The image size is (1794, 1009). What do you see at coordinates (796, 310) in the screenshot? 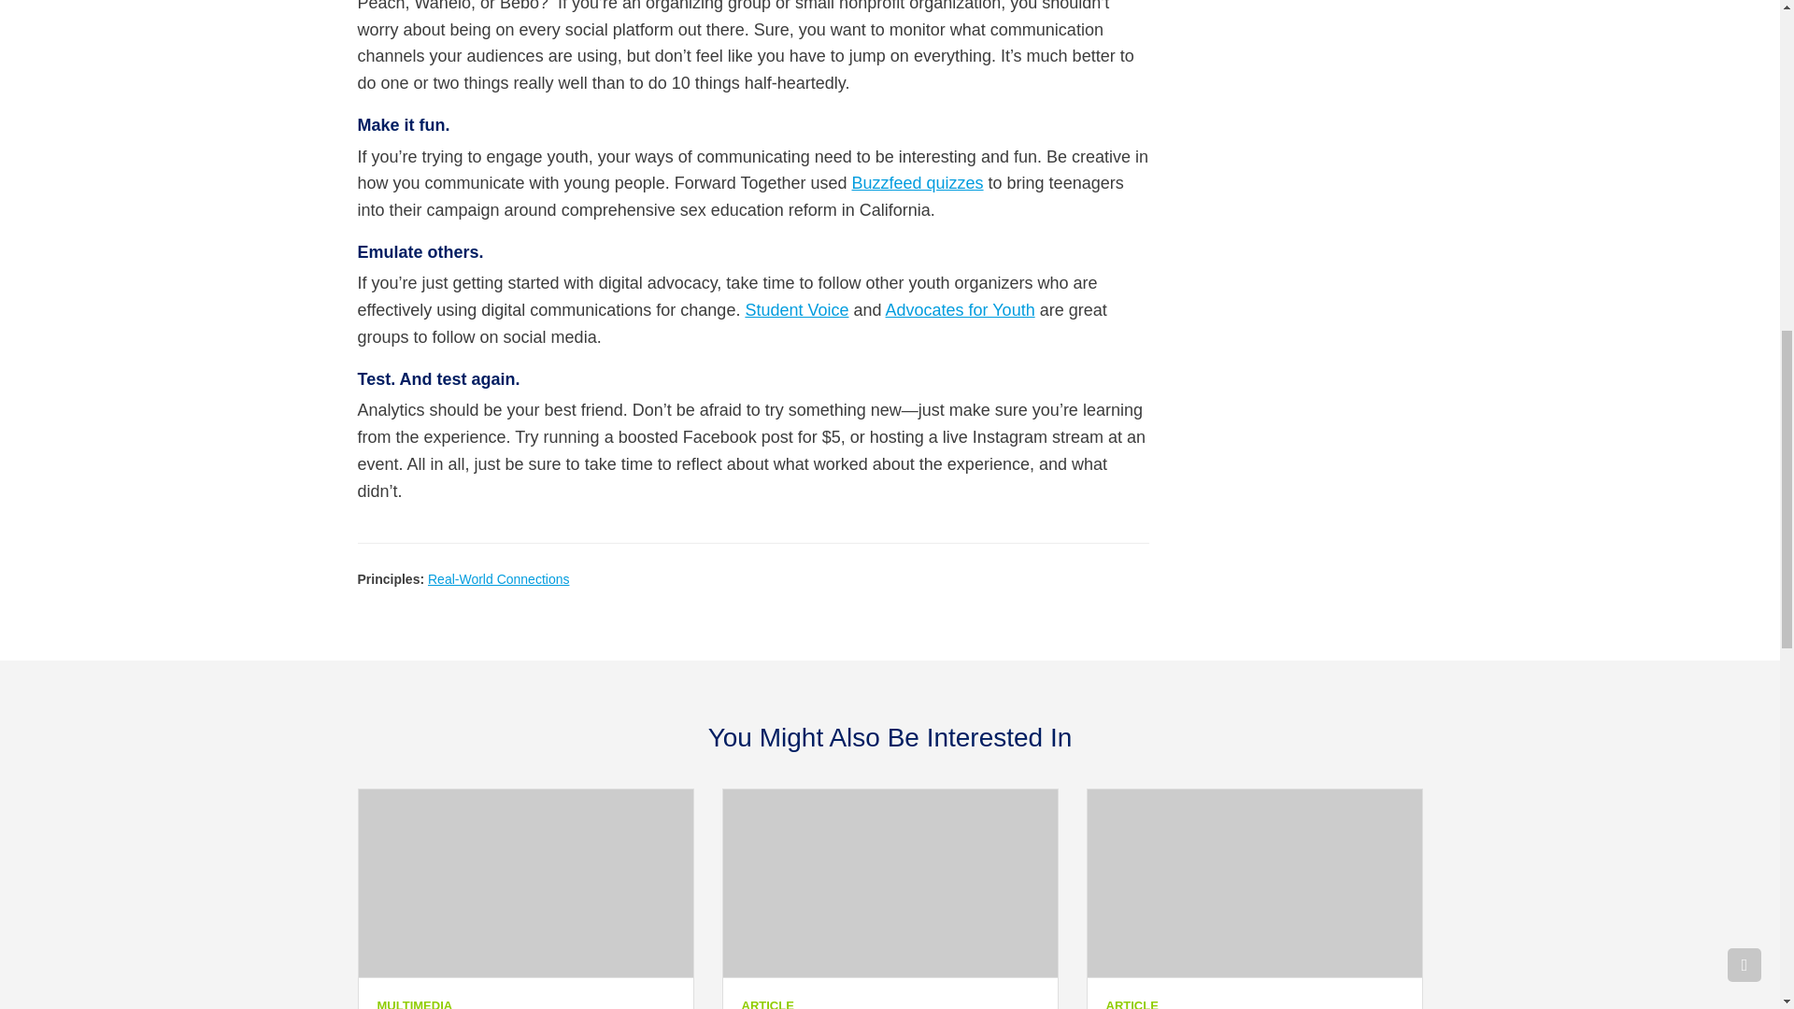
I see `Student Voice` at bounding box center [796, 310].